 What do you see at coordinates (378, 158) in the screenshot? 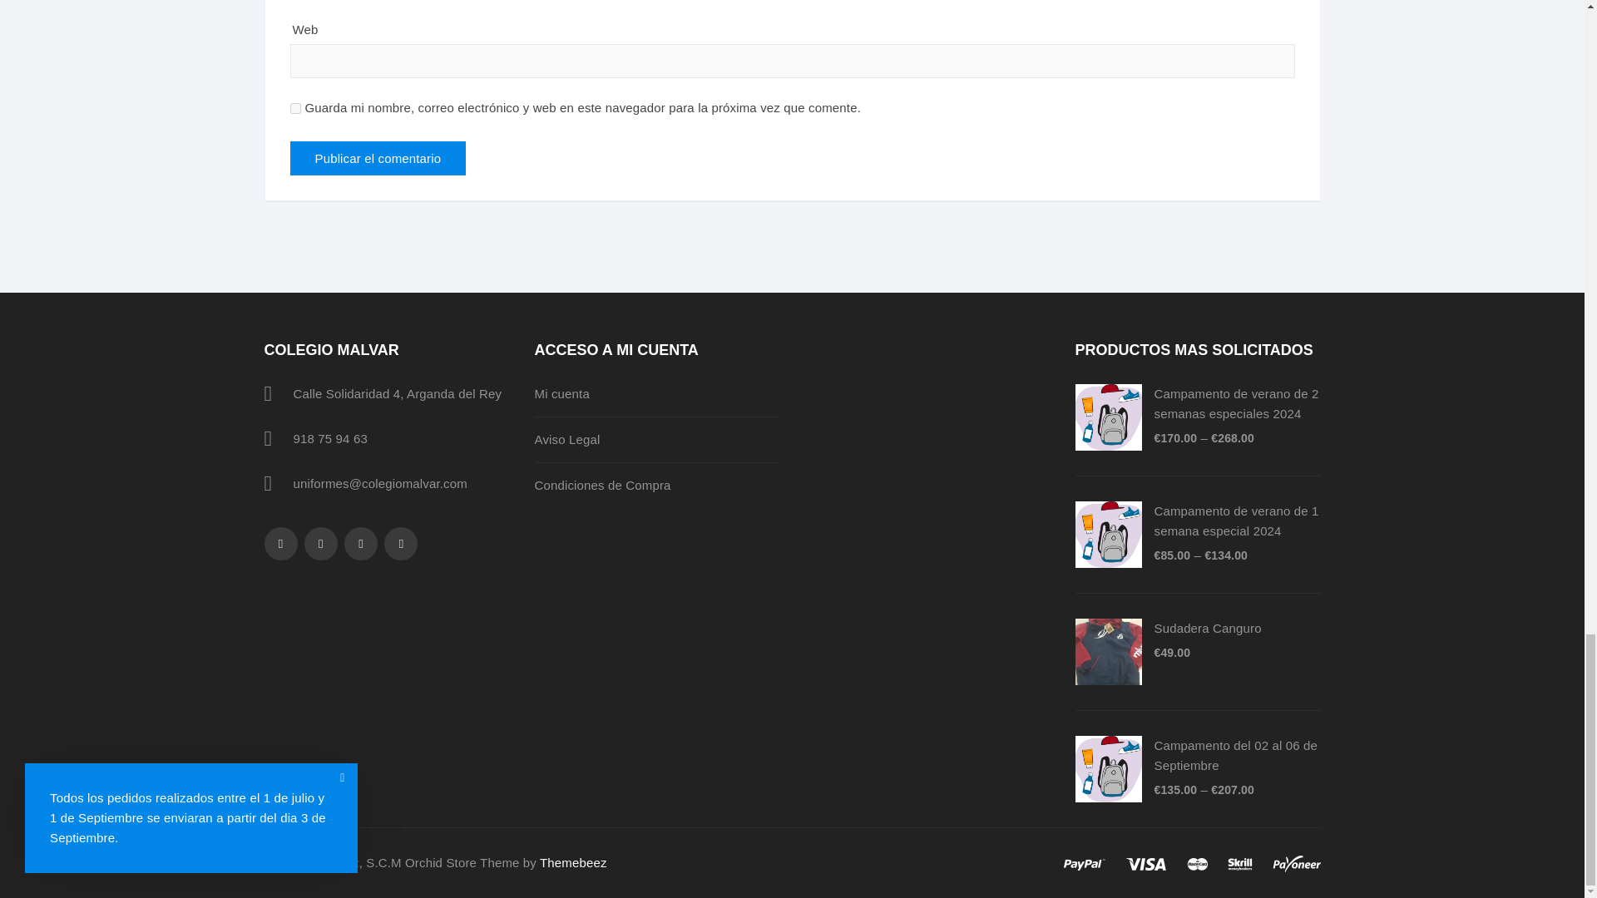
I see `Publicar el comentario` at bounding box center [378, 158].